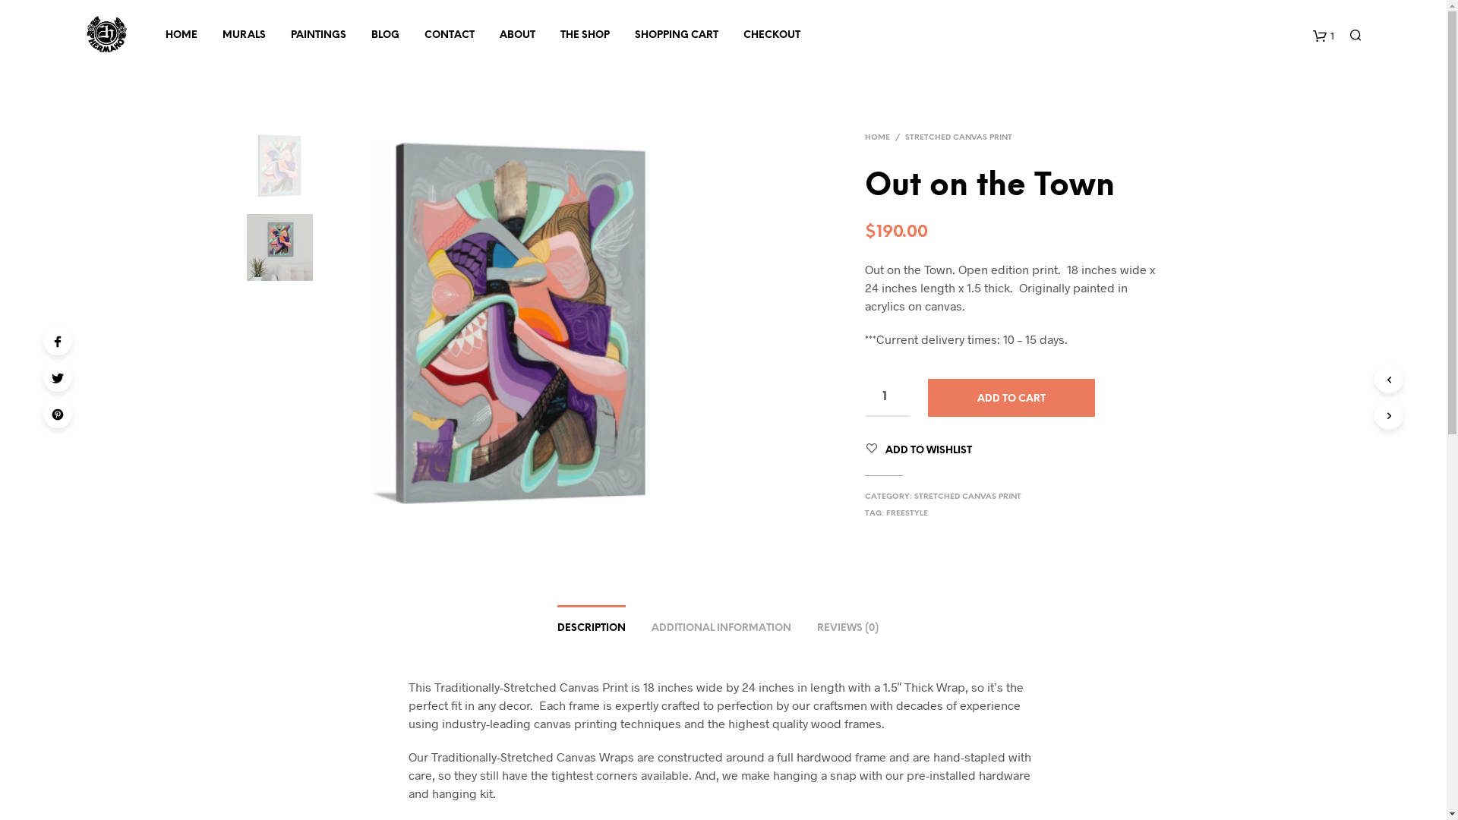 Image resolution: width=1458 pixels, height=820 pixels. What do you see at coordinates (929, 451) in the screenshot?
I see `ADD TO WISHLIST` at bounding box center [929, 451].